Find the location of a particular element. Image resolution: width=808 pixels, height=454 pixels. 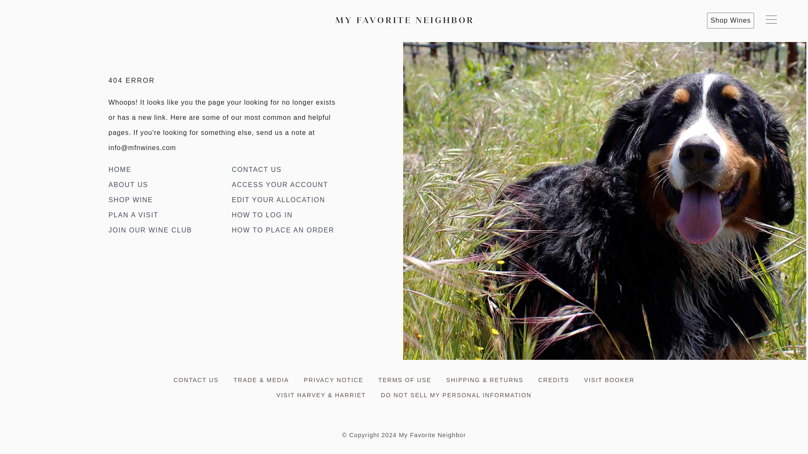

CONTACT US is located at coordinates (257, 169).